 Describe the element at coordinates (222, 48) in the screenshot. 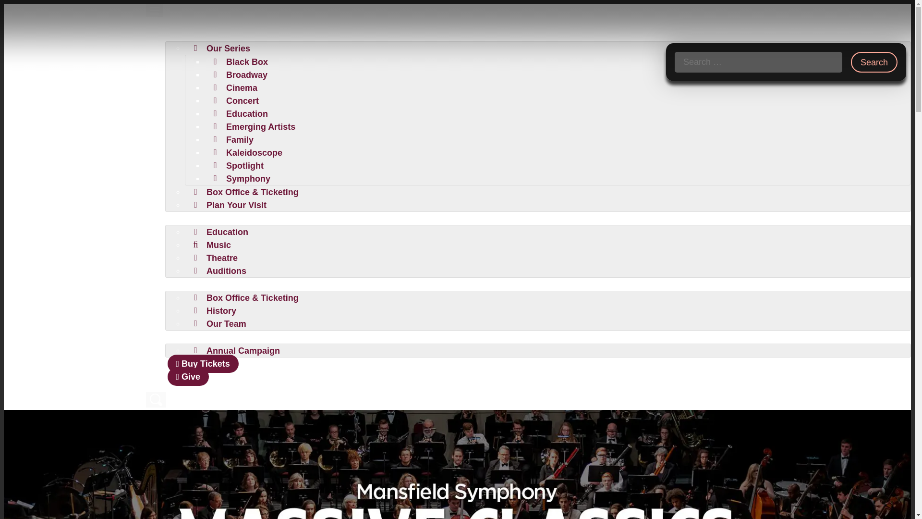

I see `Our Series` at that location.